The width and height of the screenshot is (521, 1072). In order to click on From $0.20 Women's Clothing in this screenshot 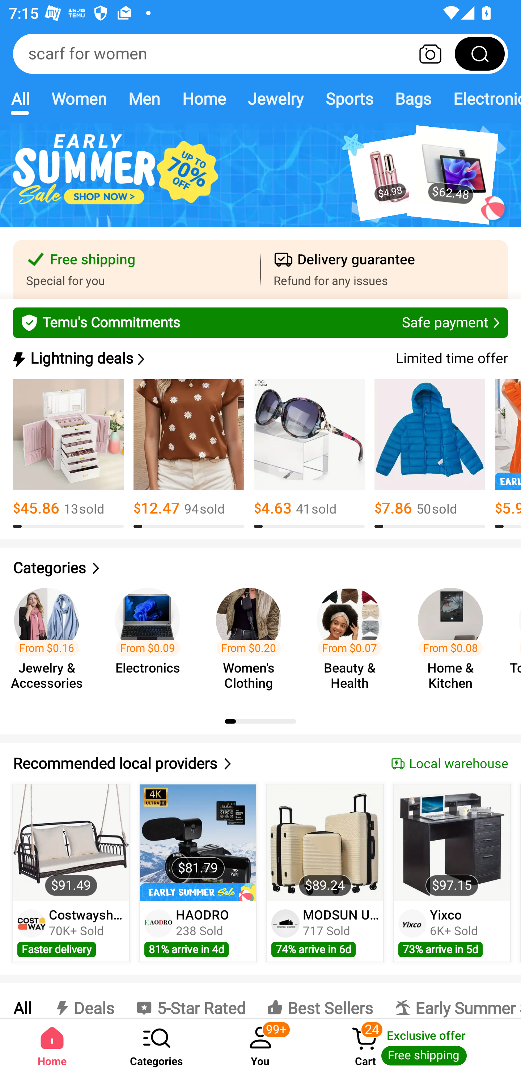, I will do `click(252, 640)`.